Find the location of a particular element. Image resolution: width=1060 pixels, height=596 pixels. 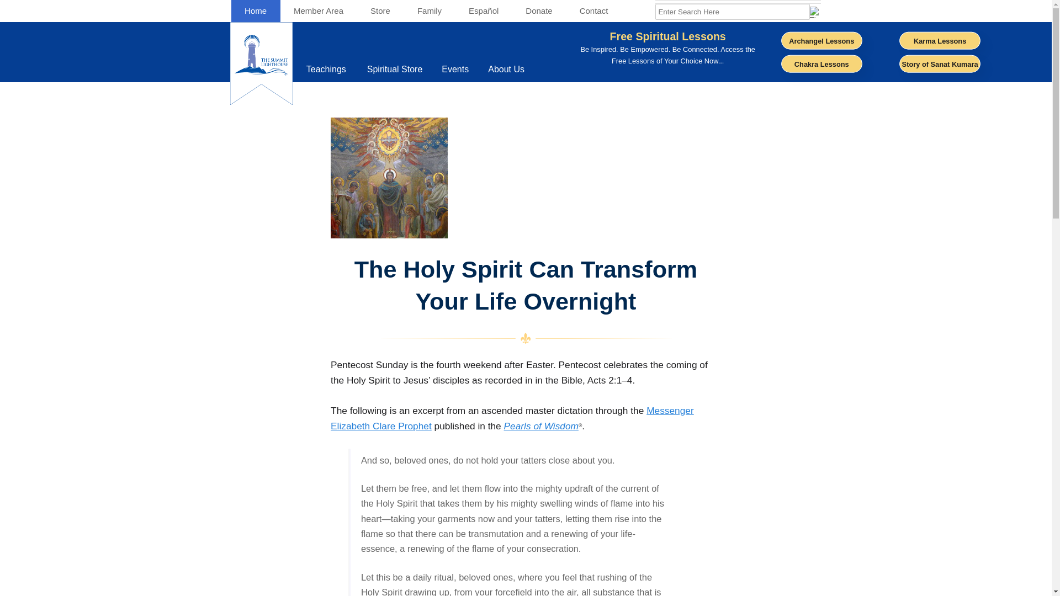

Teachings is located at coordinates (429, 11).